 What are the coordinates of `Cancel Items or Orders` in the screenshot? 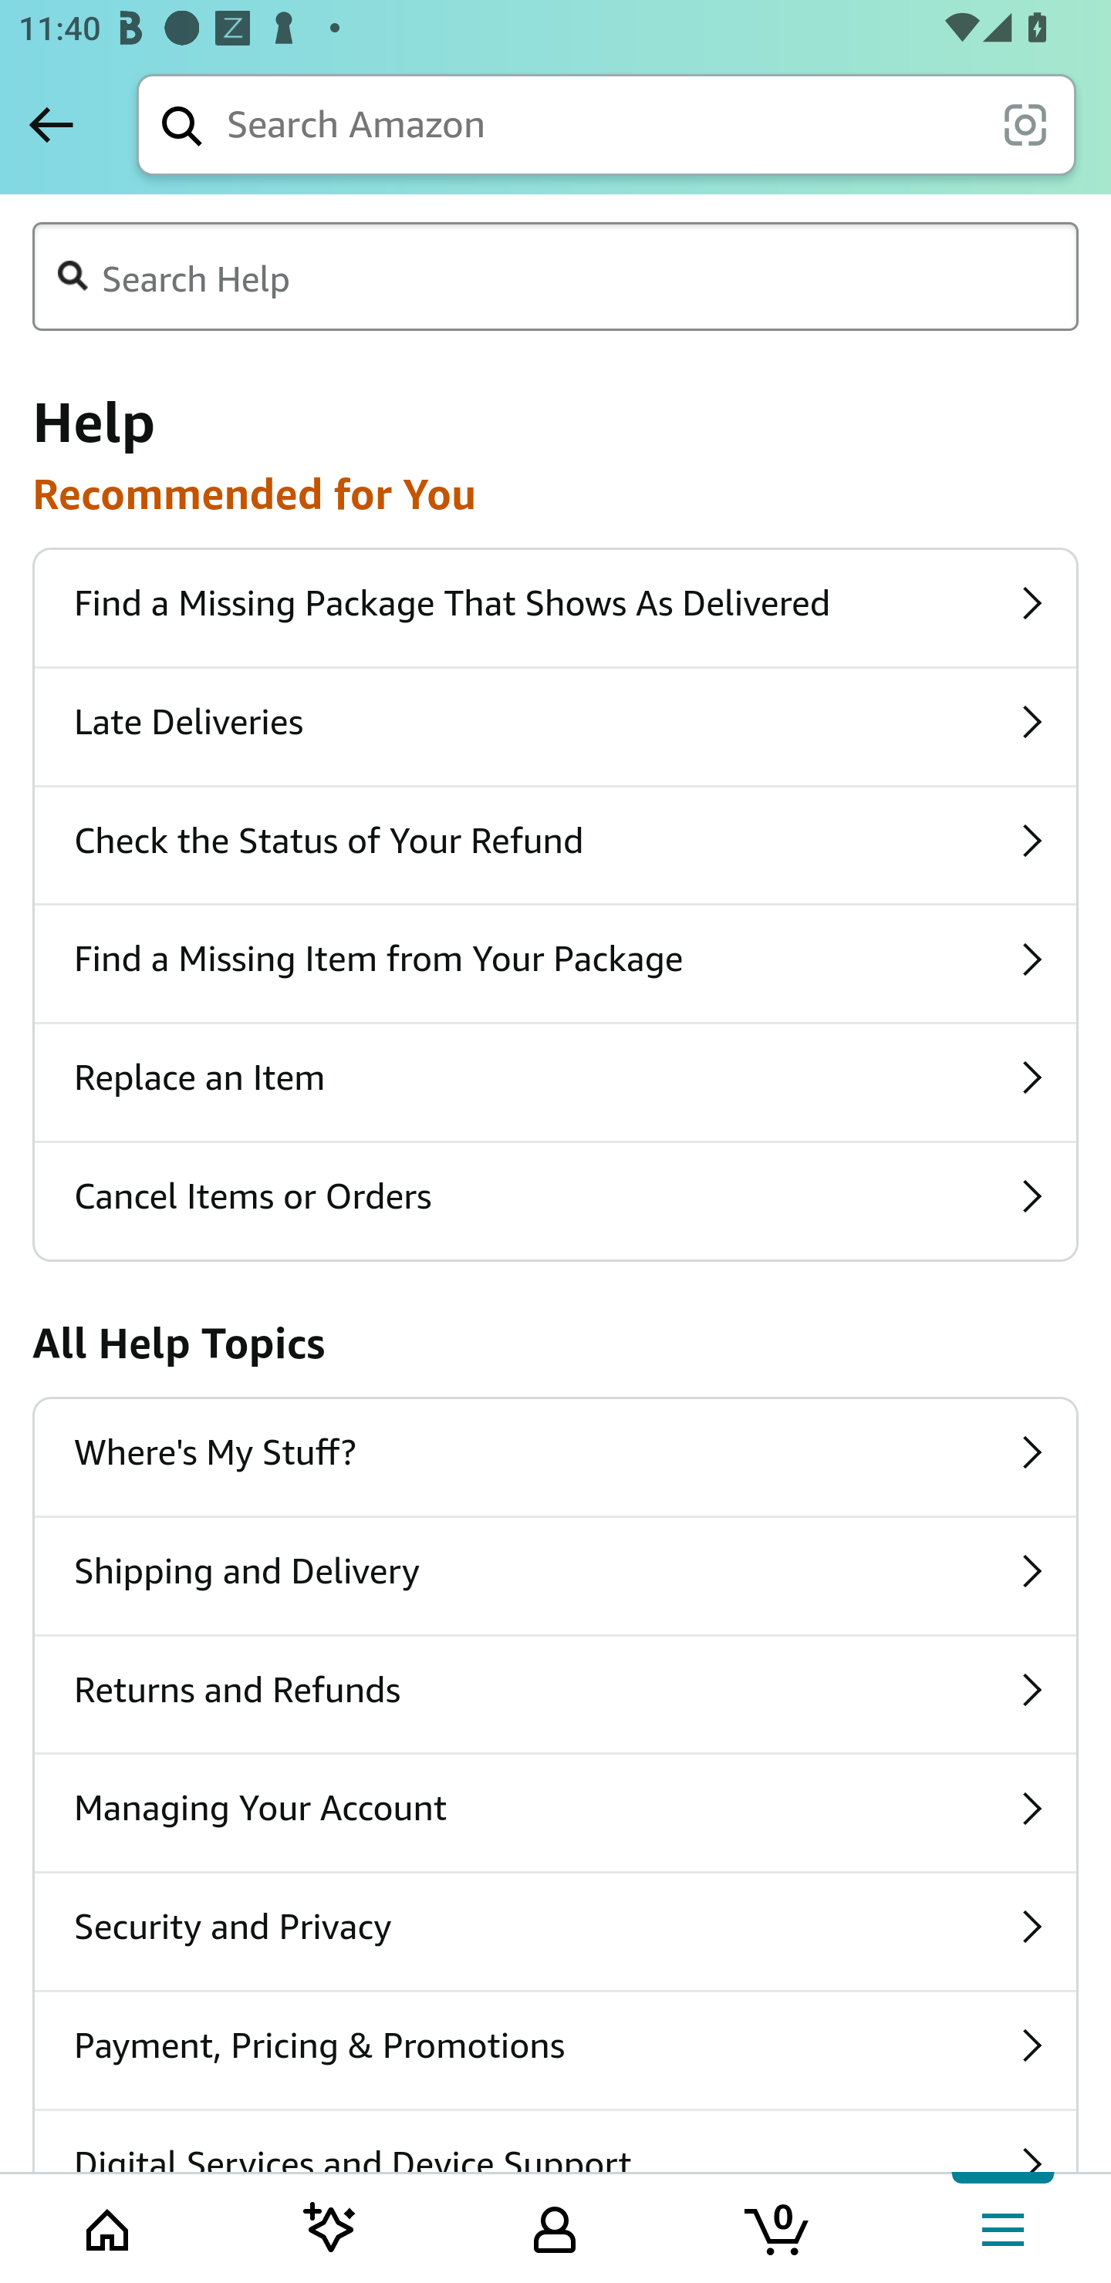 It's located at (555, 1200).